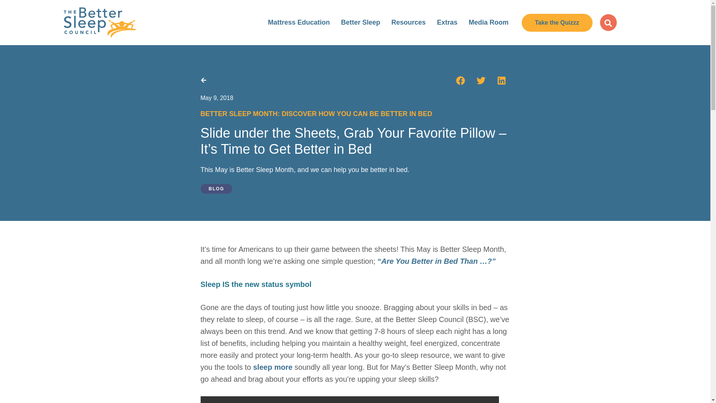  What do you see at coordinates (447, 22) in the screenshot?
I see `Extras` at bounding box center [447, 22].